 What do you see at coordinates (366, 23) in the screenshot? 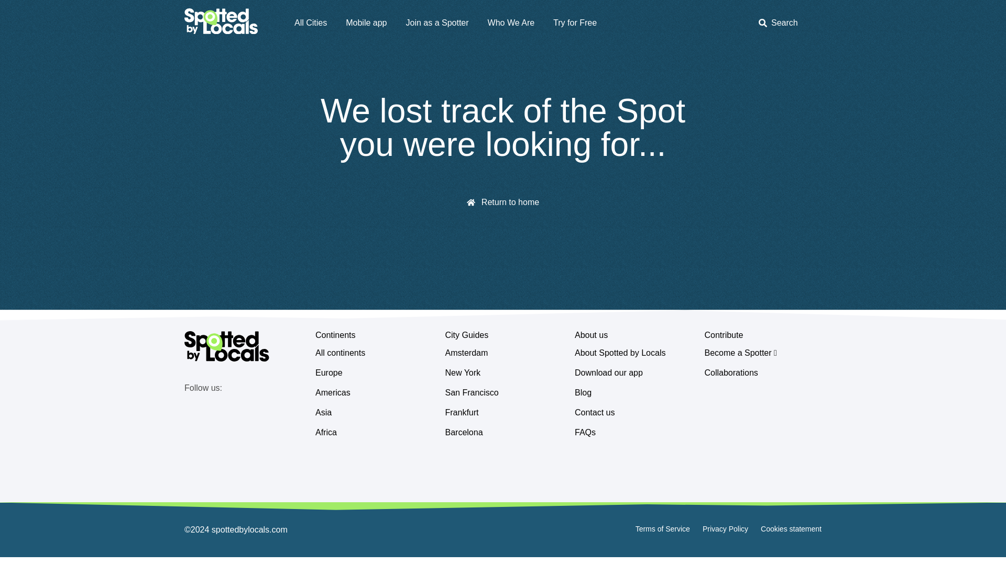
I see `Mobile app` at bounding box center [366, 23].